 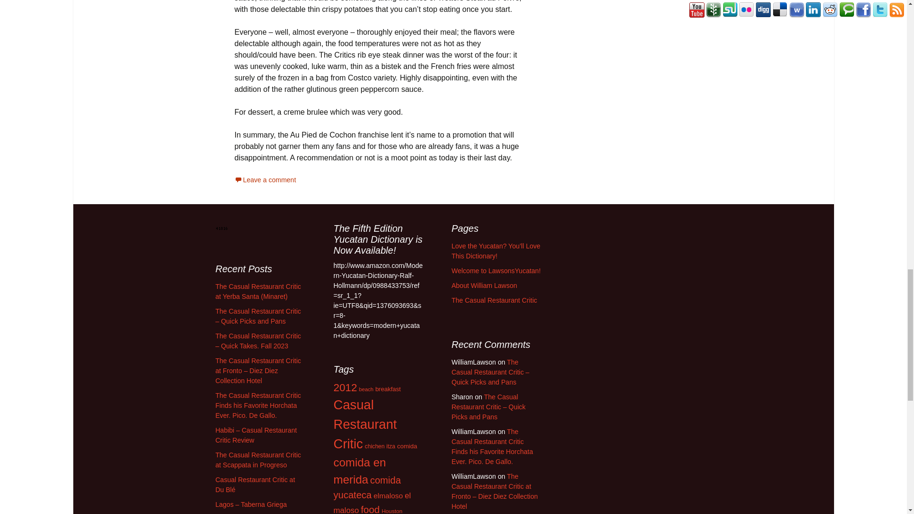 What do you see at coordinates (221, 227) in the screenshot?
I see `free web stats` at bounding box center [221, 227].